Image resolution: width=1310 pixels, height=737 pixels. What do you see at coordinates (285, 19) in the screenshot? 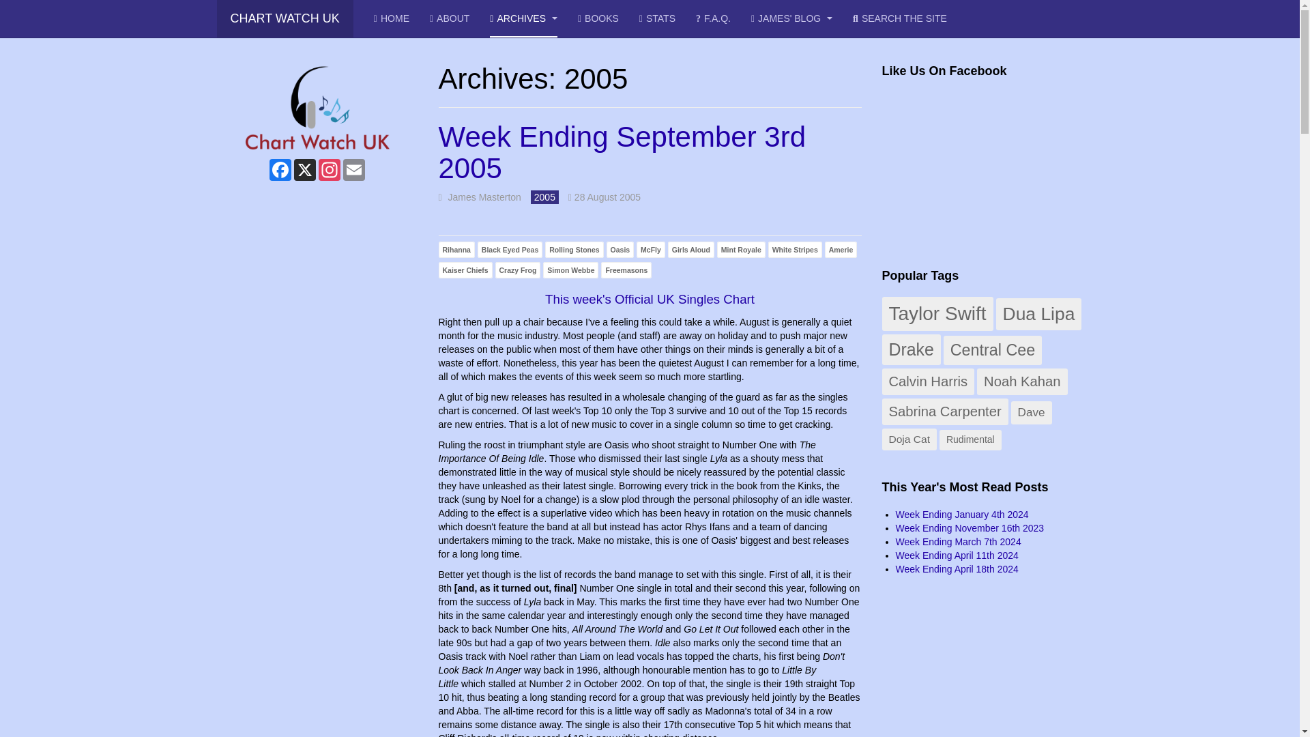
I see `Chart Watch UK` at bounding box center [285, 19].